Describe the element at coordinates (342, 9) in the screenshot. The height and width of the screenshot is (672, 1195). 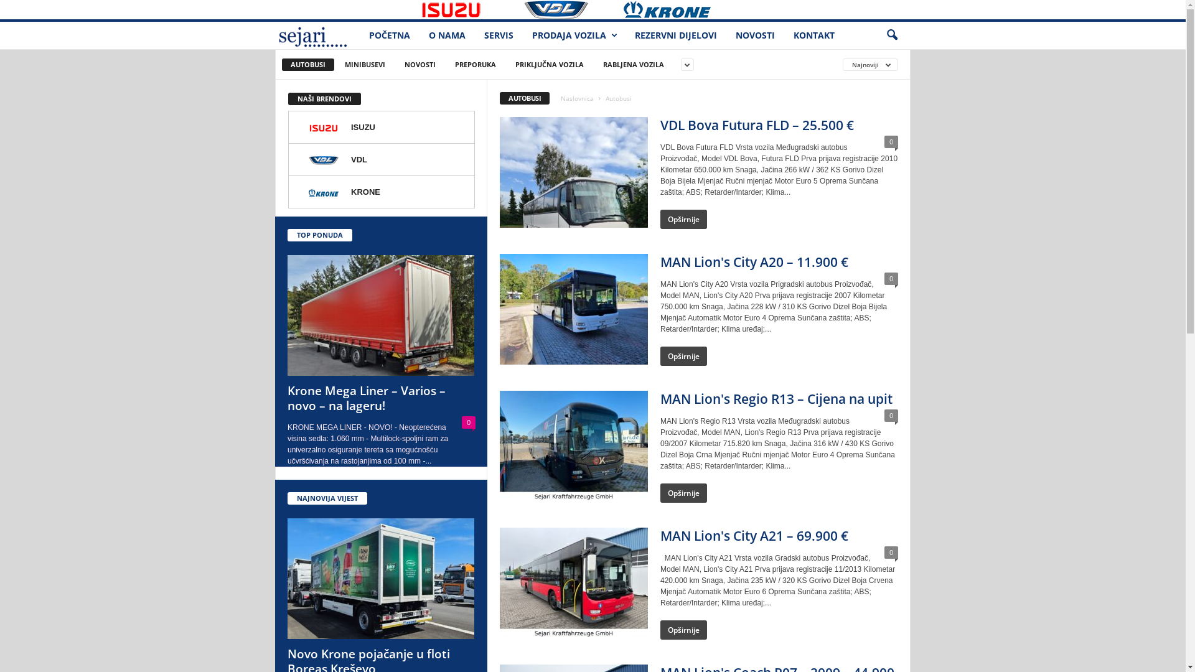
I see `###############################` at that location.